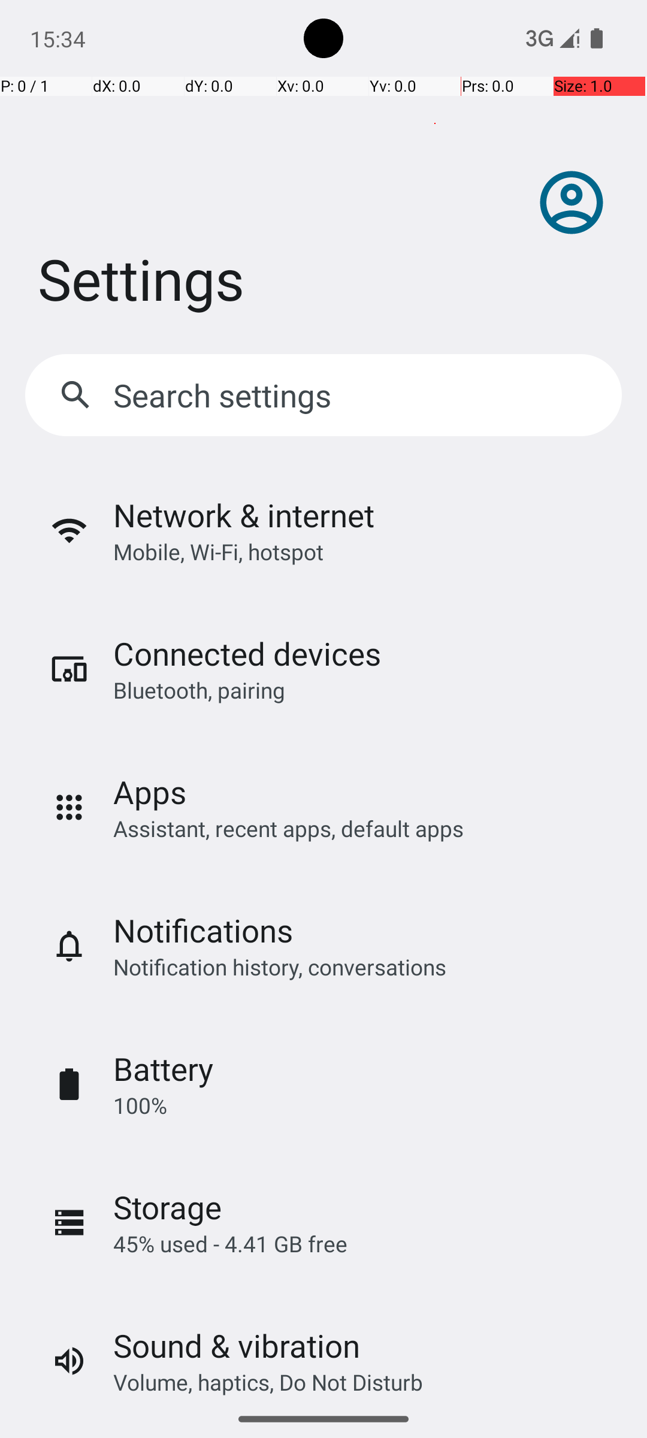  What do you see at coordinates (289, 828) in the screenshot?
I see `Assistant, recent apps, default apps` at bounding box center [289, 828].